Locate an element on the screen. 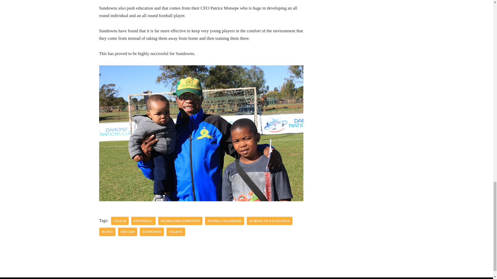 This screenshot has height=279, width=497. Mamelodi Sundowns is located at coordinates (180, 221).